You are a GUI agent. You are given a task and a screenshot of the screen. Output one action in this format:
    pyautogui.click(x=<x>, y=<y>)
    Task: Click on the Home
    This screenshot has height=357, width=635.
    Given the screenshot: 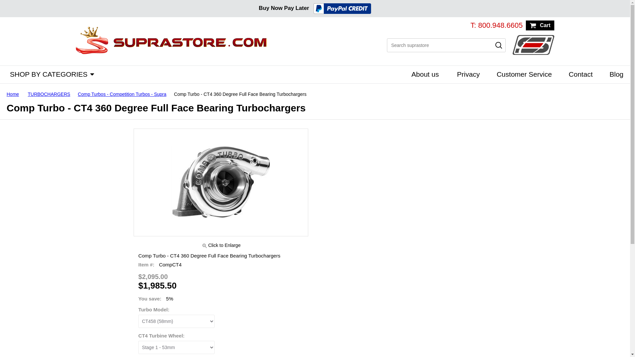 What is the action you would take?
    pyautogui.click(x=15, y=94)
    